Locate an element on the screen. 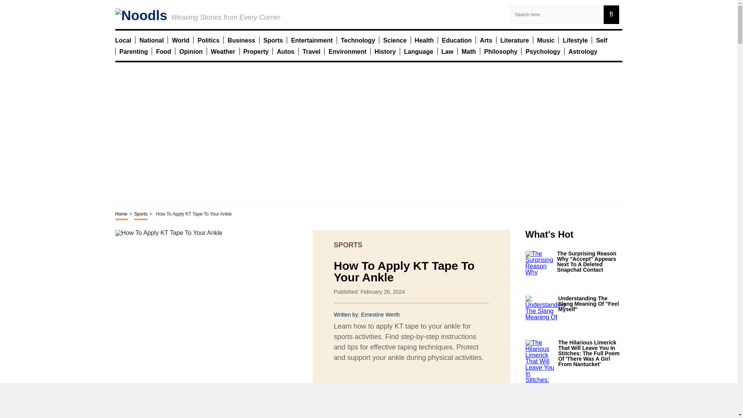  Music is located at coordinates (546, 40).